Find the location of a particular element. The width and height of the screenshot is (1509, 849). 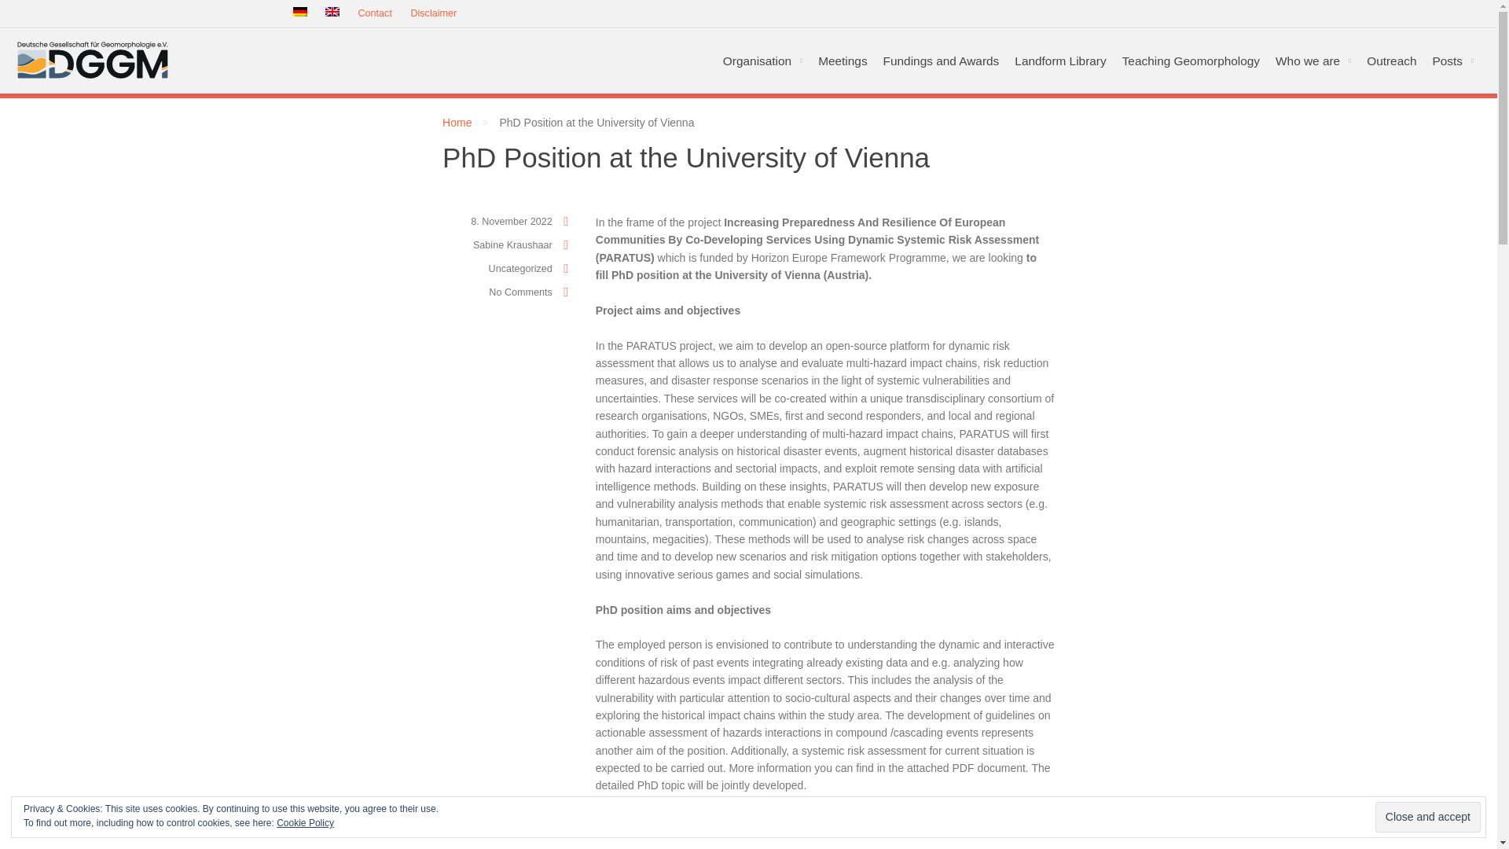

Fundings and Awards is located at coordinates (942, 61).